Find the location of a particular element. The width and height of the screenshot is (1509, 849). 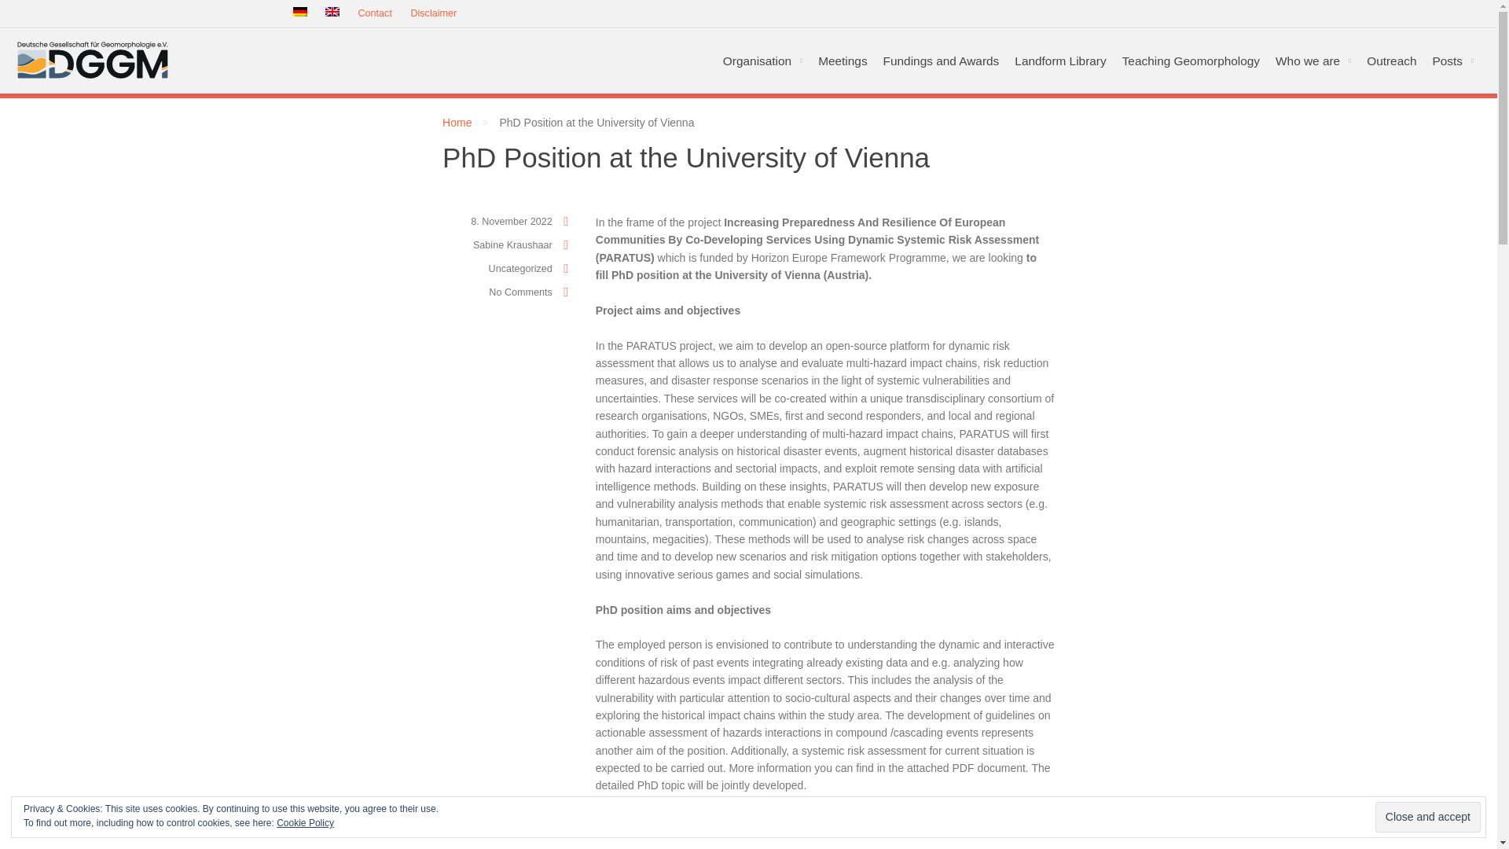

Fundings and Awards is located at coordinates (942, 61).